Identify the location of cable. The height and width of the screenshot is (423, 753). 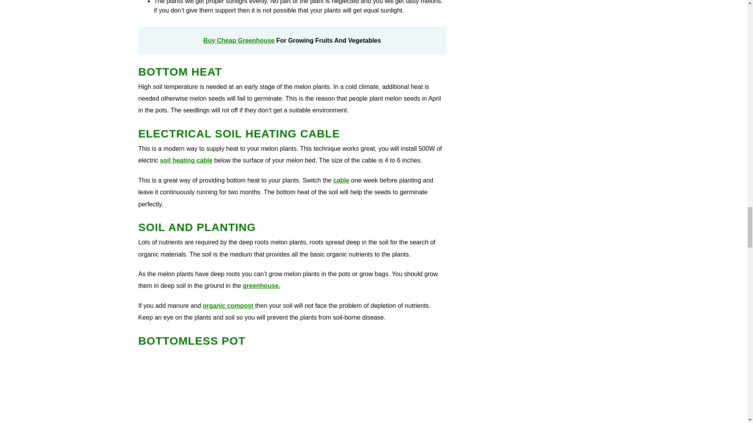
(341, 180).